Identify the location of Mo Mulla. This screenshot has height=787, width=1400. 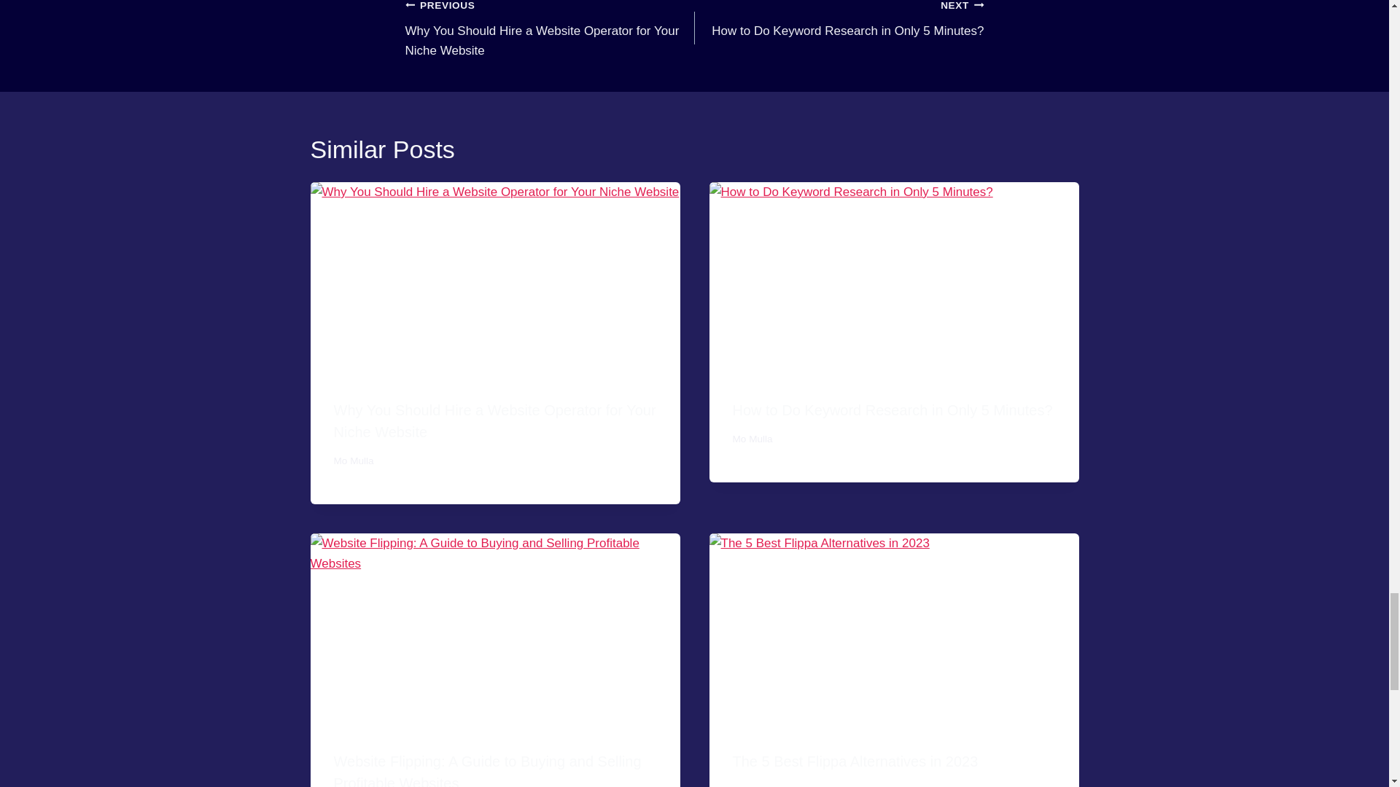
(752, 439).